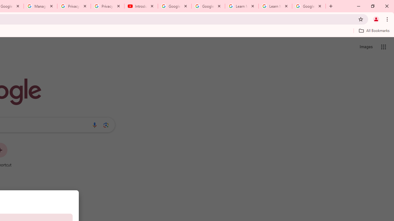 The image size is (394, 221). Describe the element at coordinates (175, 6) in the screenshot. I see `Google Account Help` at that location.